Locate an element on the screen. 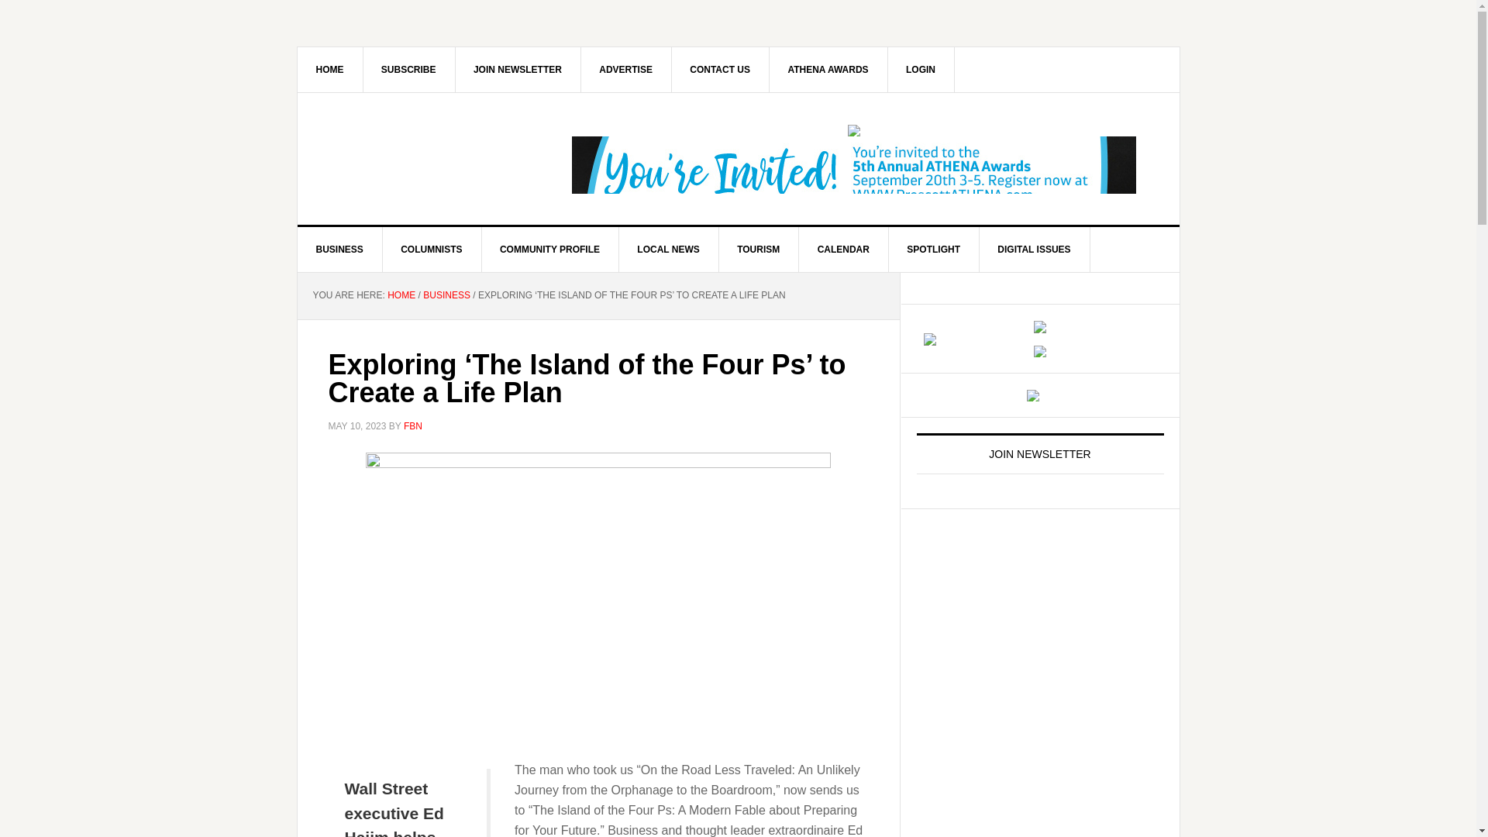 The height and width of the screenshot is (837, 1488). SUBSCRIBE is located at coordinates (409, 69).